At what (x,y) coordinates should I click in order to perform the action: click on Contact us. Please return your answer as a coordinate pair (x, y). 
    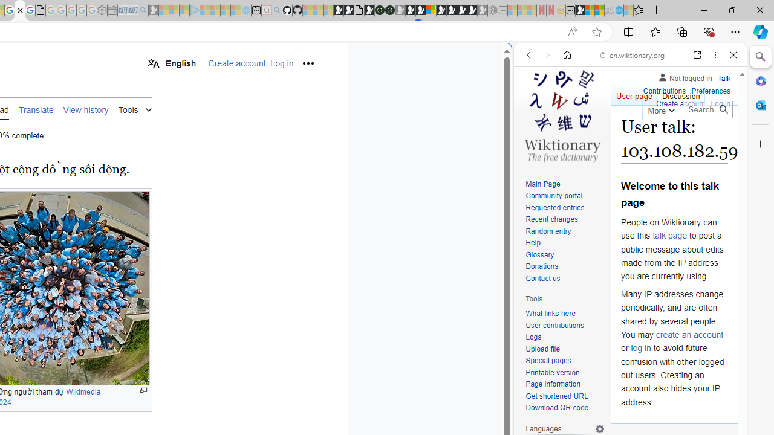
    Looking at the image, I should click on (565, 279).